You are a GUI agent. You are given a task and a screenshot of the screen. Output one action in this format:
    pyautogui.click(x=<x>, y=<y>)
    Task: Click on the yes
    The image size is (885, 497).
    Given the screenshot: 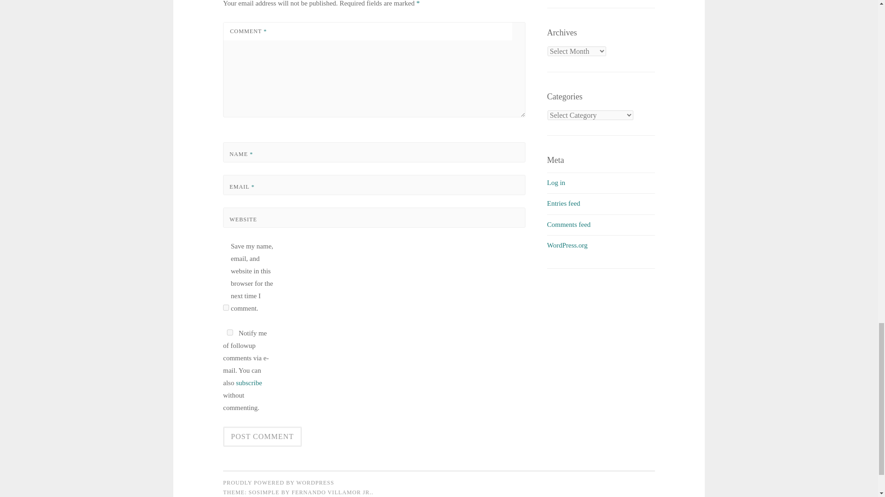 What is the action you would take?
    pyautogui.click(x=226, y=307)
    